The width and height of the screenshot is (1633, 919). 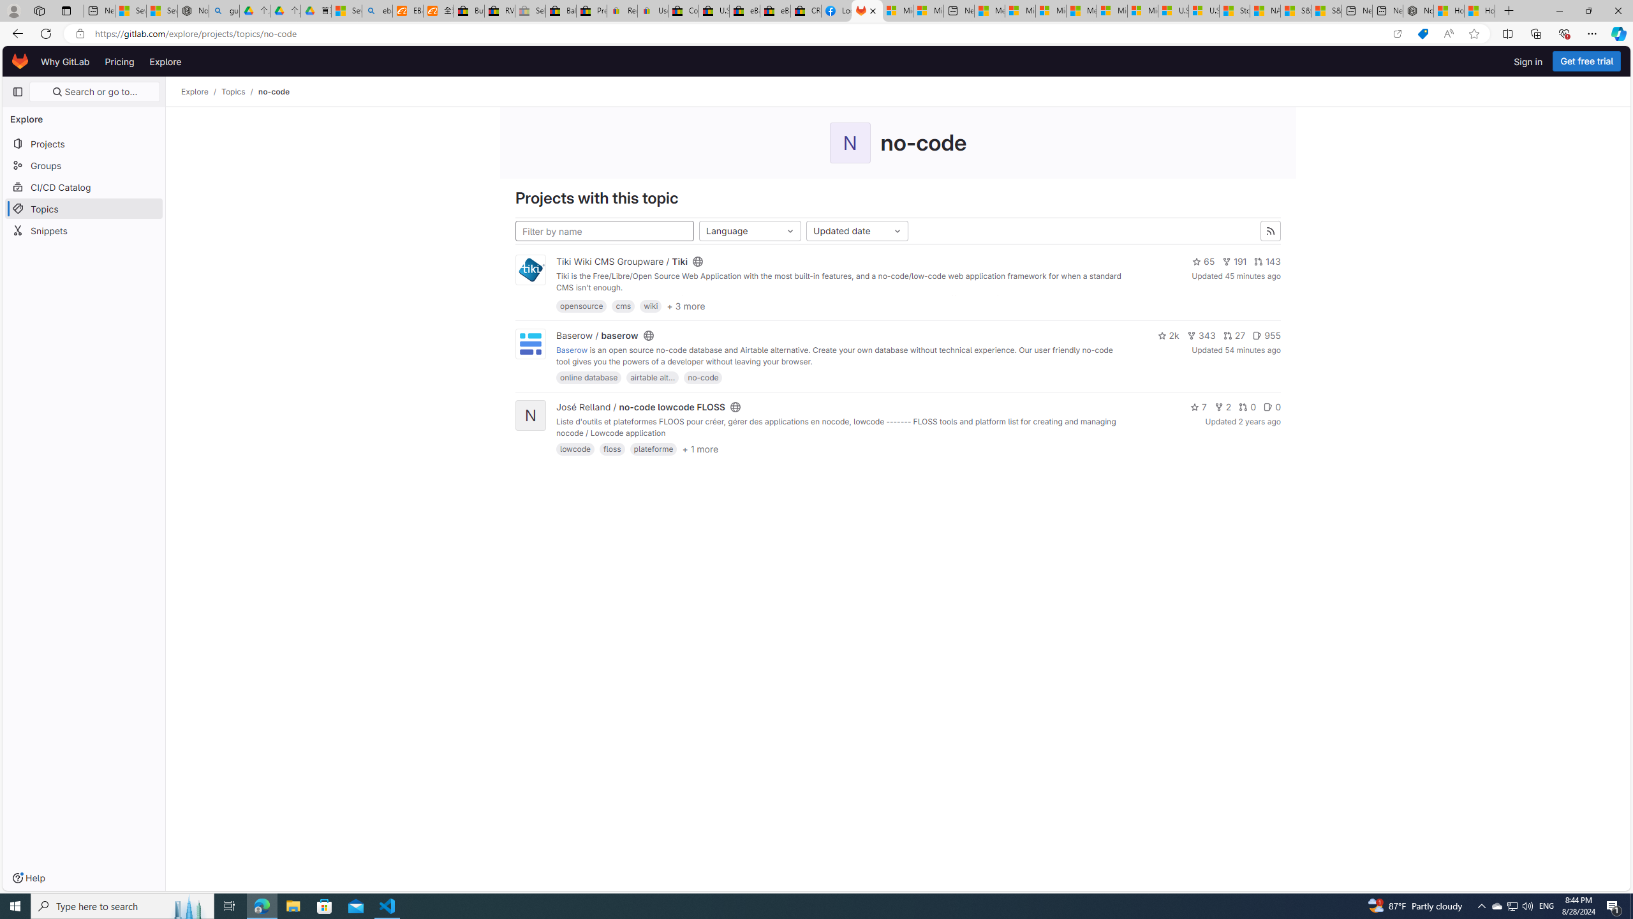 I want to click on Filter by name, so click(x=605, y=231).